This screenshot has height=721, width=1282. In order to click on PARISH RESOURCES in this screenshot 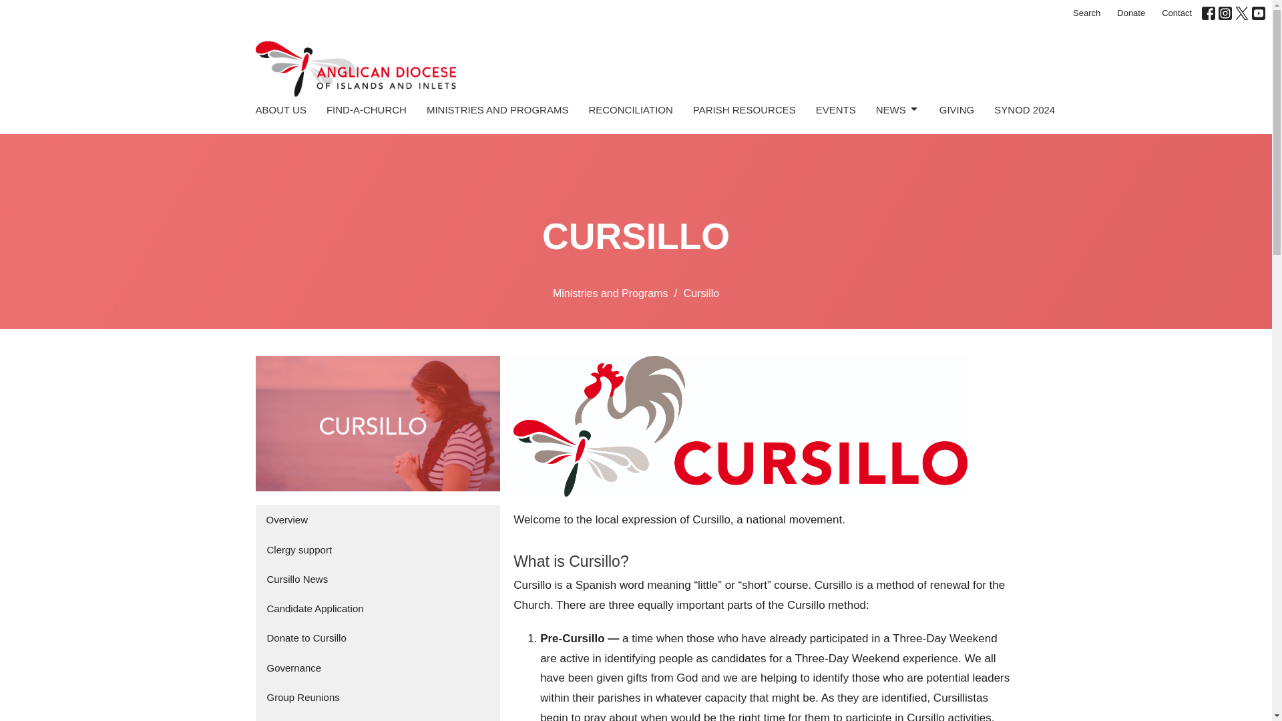, I will do `click(744, 109)`.